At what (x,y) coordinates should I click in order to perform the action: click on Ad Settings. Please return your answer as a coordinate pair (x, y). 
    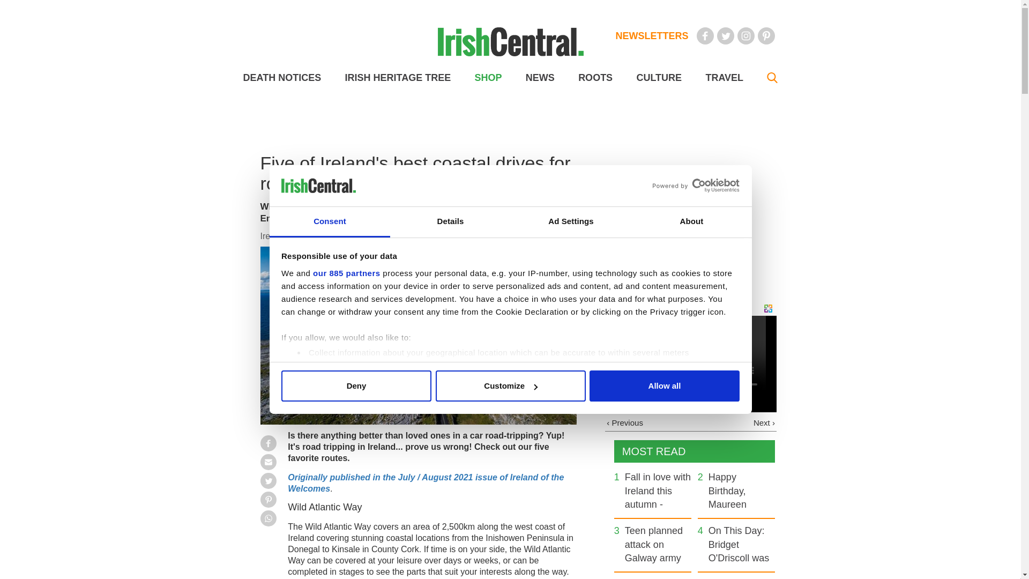
    Looking at the image, I should click on (570, 222).